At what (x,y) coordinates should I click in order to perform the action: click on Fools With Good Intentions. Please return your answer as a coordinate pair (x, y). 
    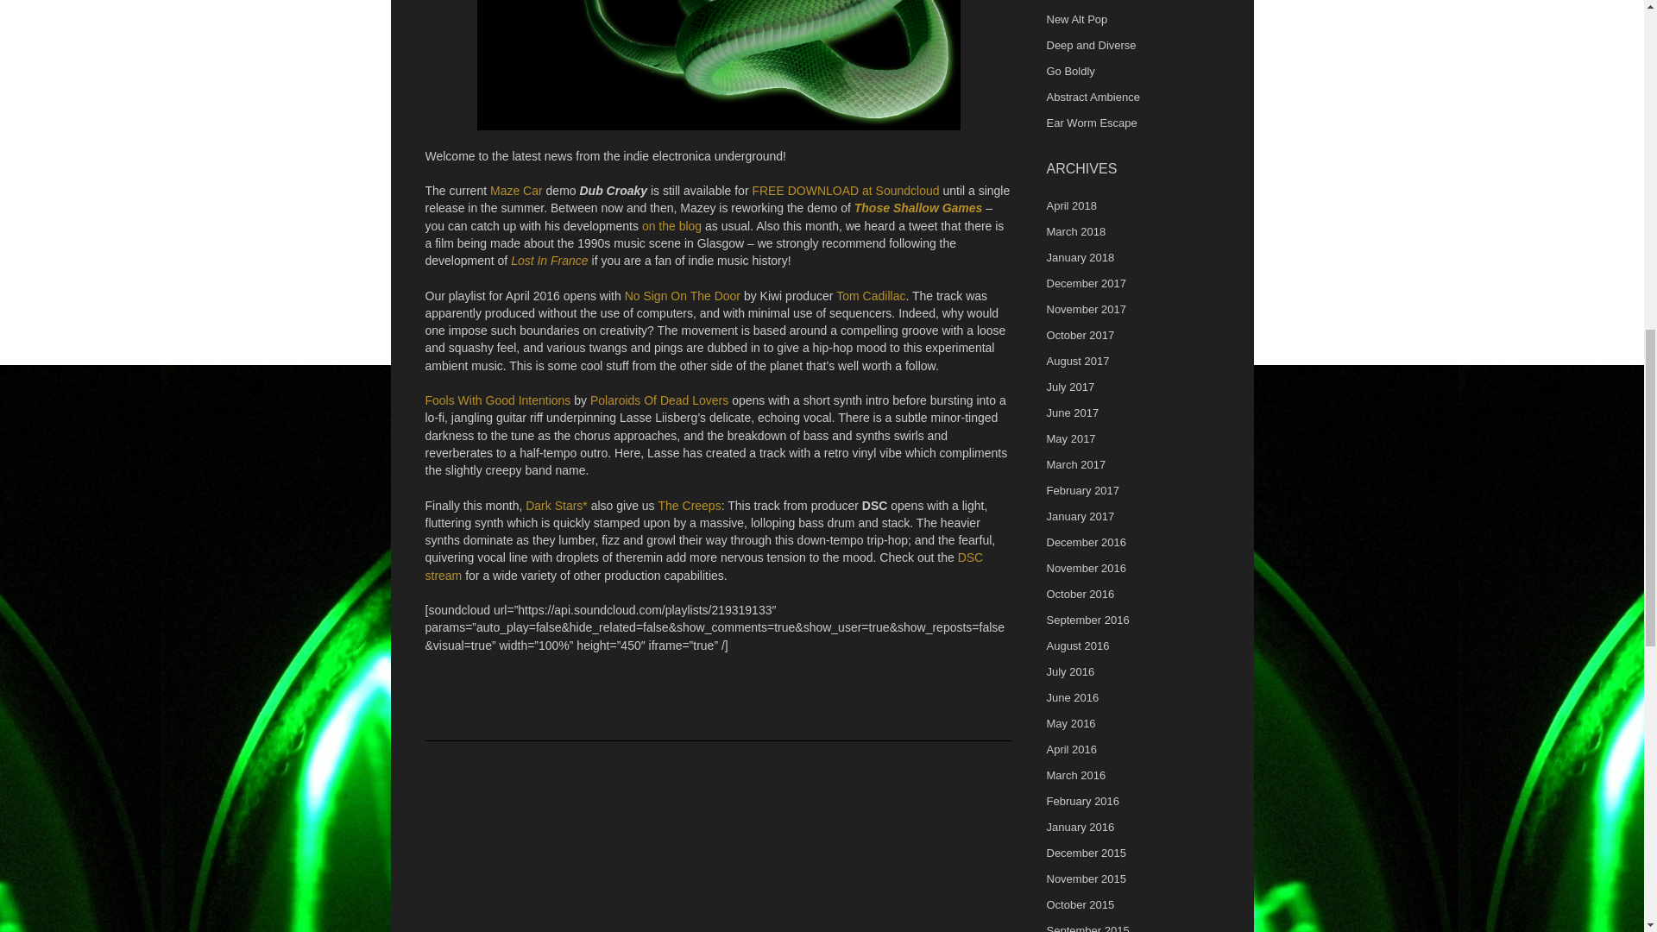
    Looking at the image, I should click on (497, 400).